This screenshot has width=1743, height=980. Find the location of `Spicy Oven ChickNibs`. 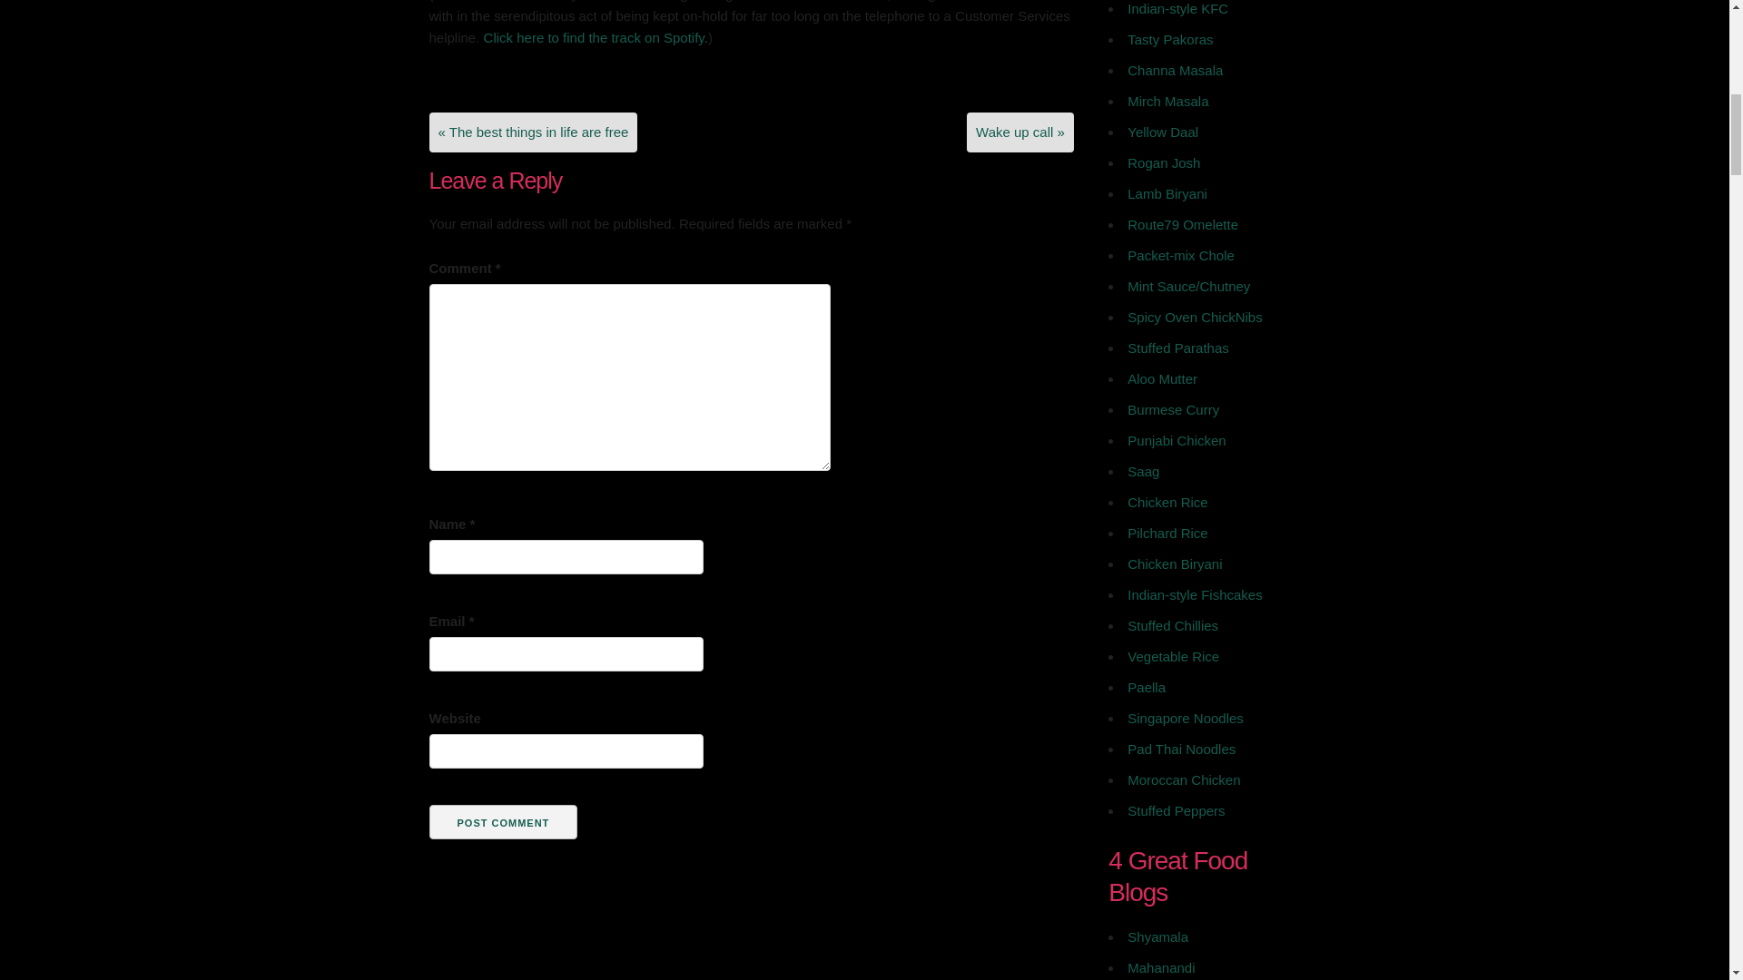

Spicy Oven ChickNibs is located at coordinates (1195, 317).